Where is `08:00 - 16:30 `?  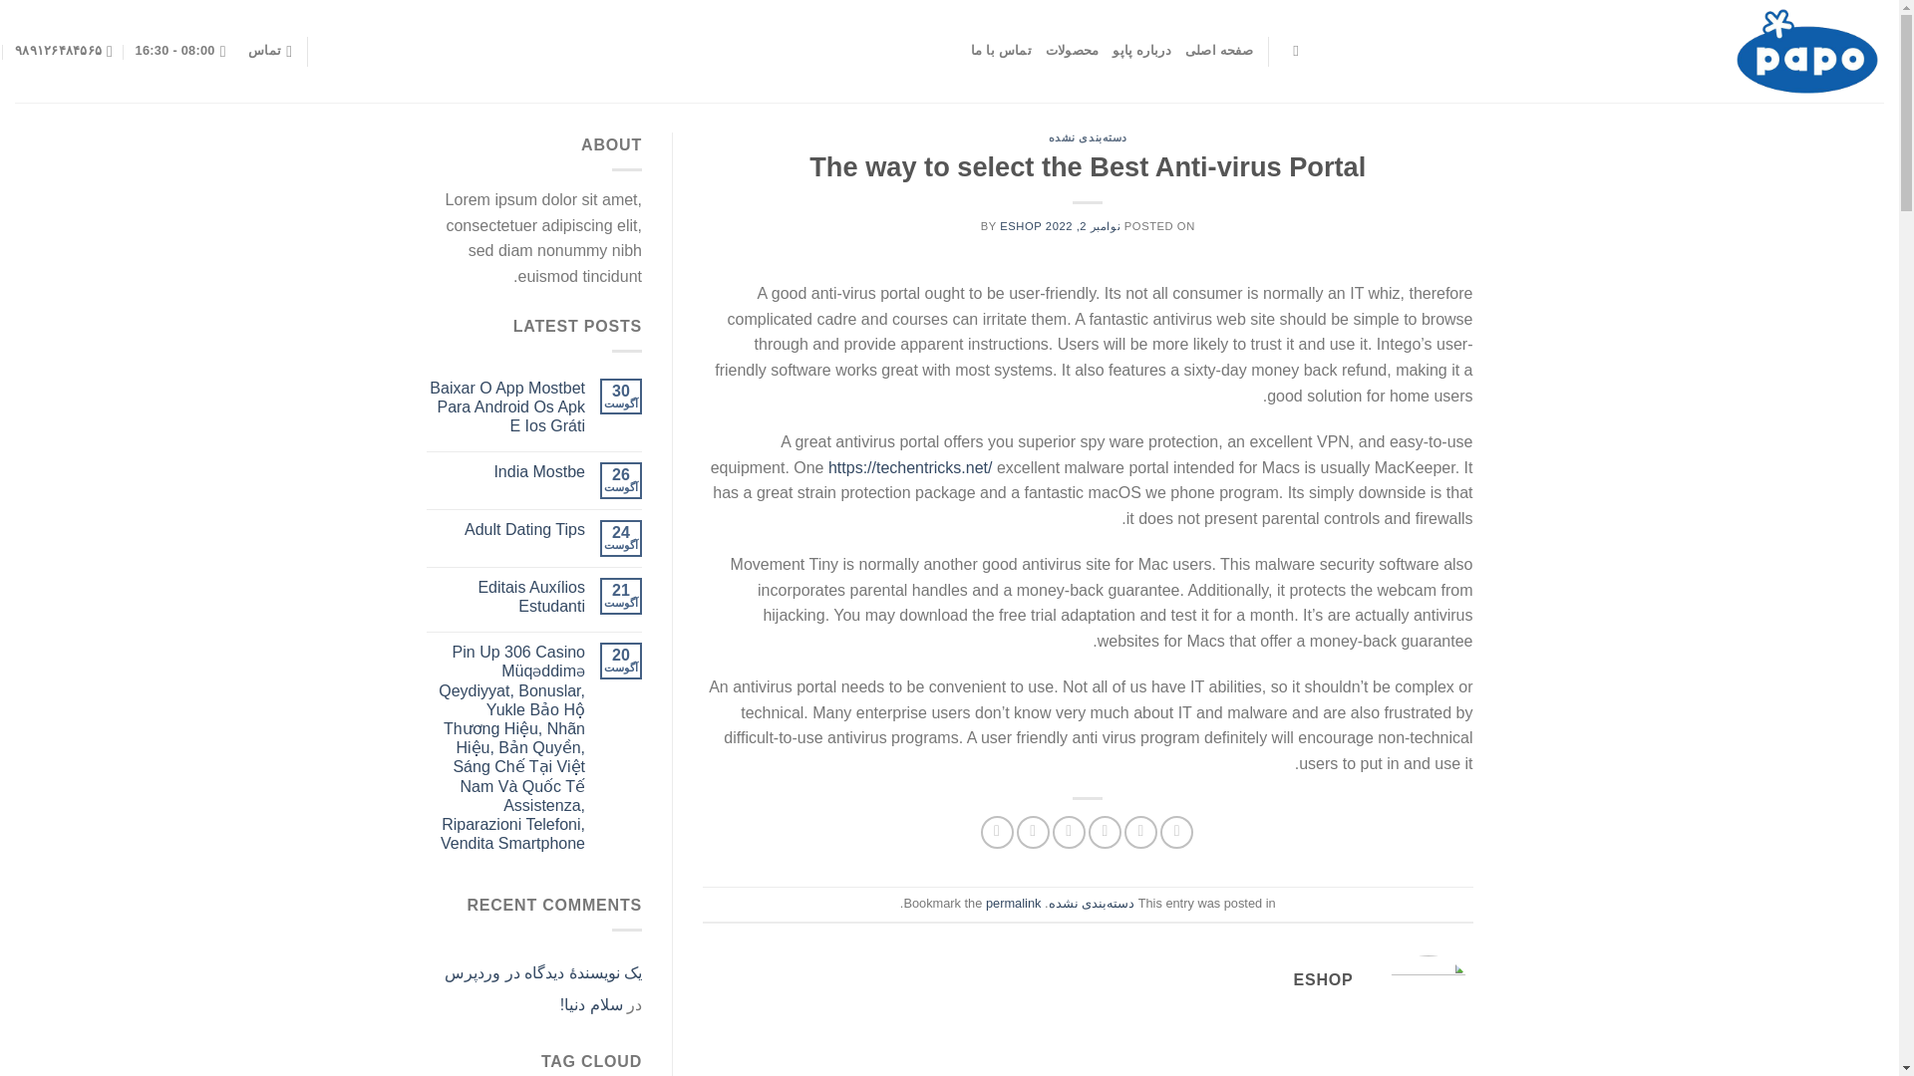
08:00 - 16:30  is located at coordinates (180, 51).